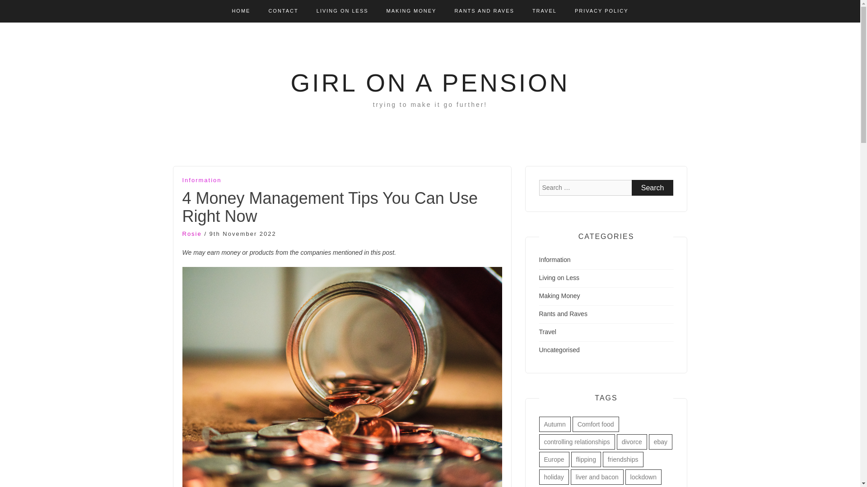  Describe the element at coordinates (555, 424) in the screenshot. I see `Autumn` at that location.